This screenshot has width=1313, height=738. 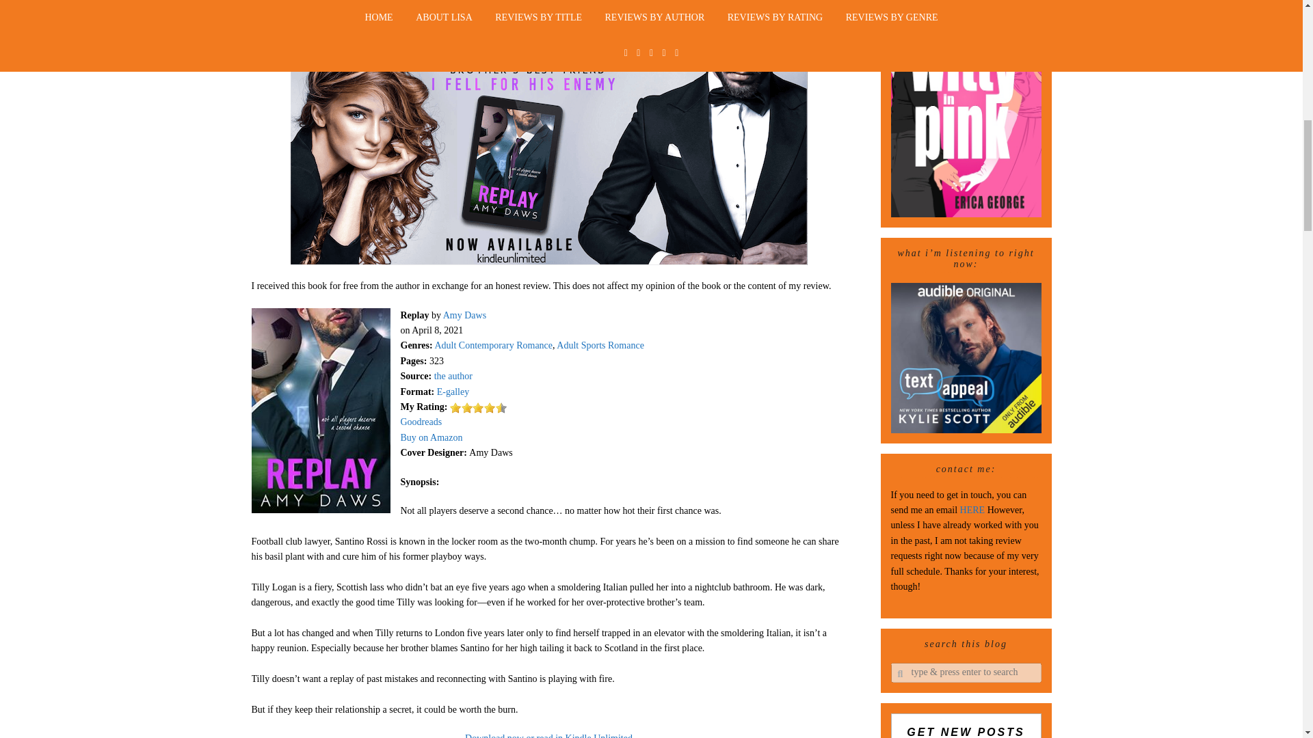 I want to click on Buy on Amazon, so click(x=432, y=437).